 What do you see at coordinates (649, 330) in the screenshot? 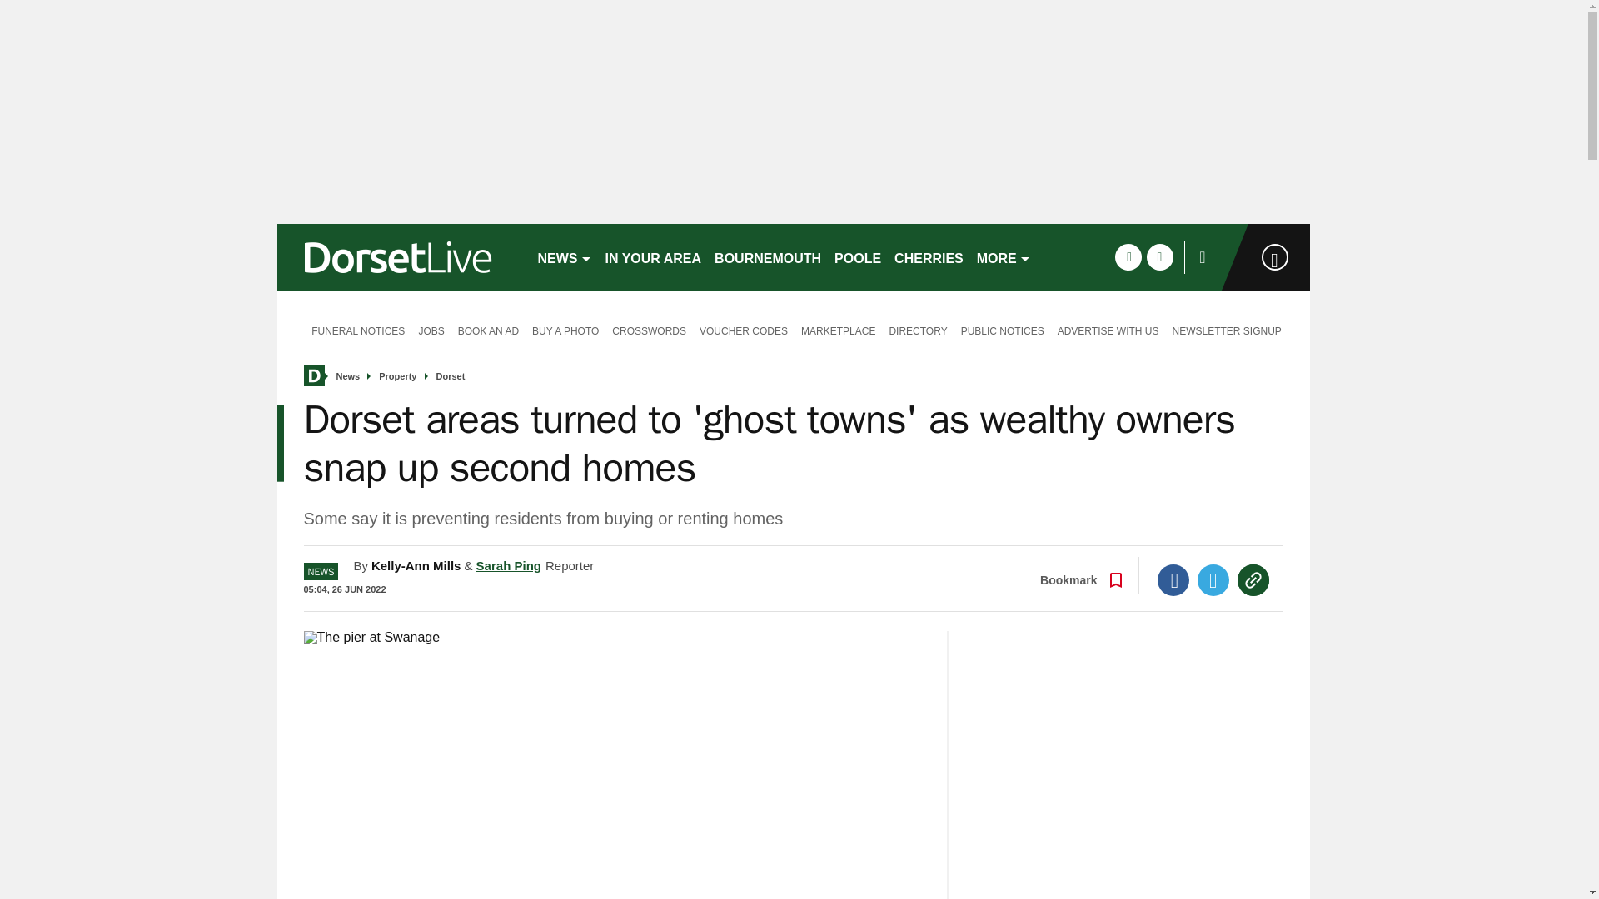
I see `CROSSWORDS` at bounding box center [649, 330].